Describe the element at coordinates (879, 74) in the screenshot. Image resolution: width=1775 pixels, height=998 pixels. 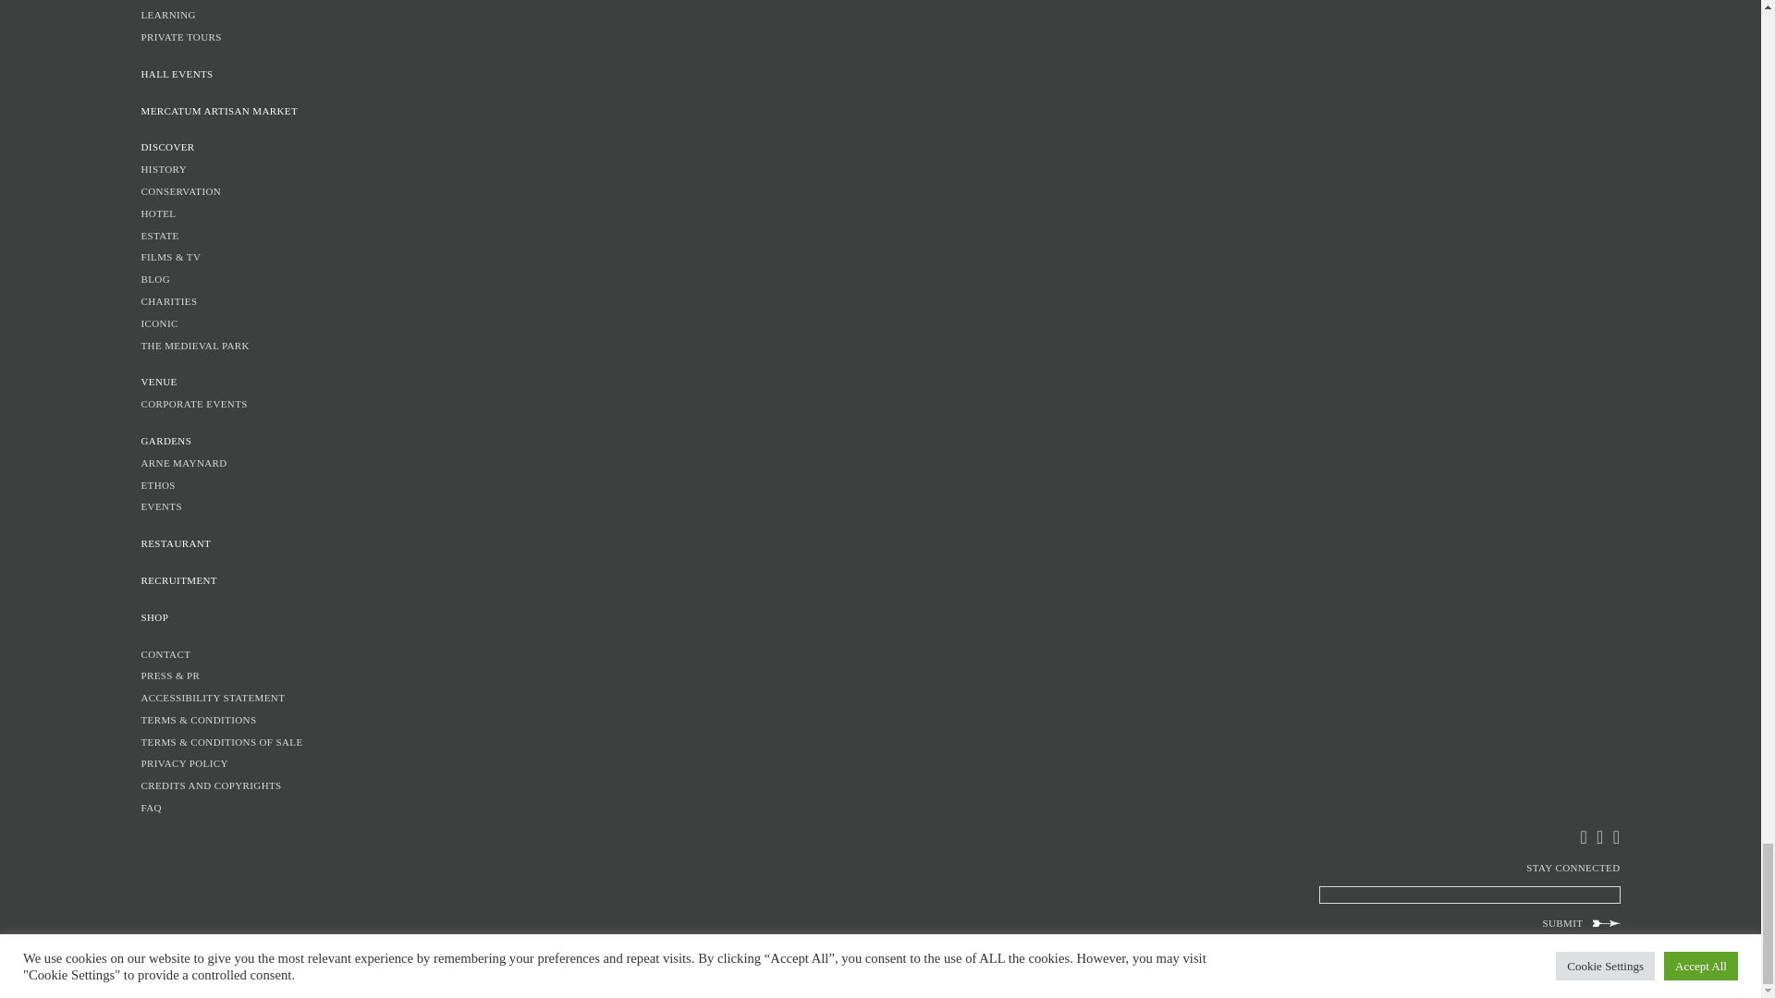
I see `HALL EVENTS` at that location.